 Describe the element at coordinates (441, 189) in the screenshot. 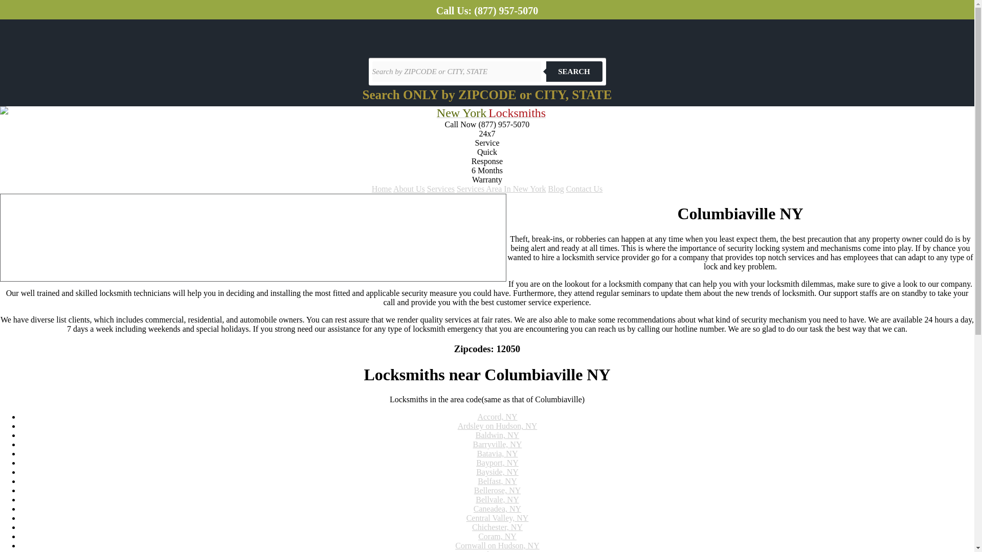

I see `Services` at that location.